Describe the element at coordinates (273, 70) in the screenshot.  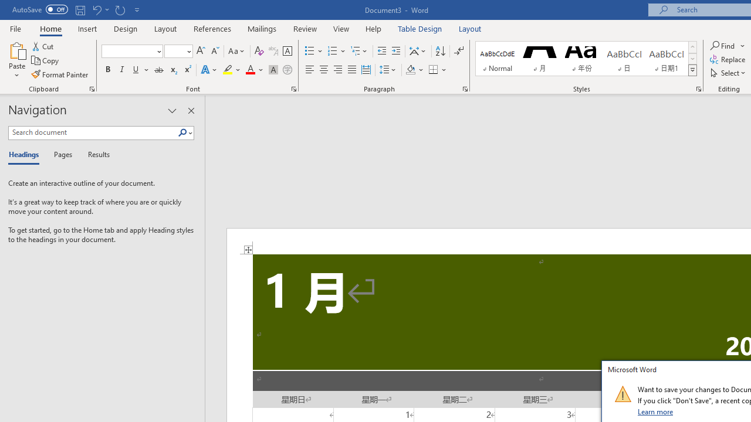
I see `Character Shading` at that location.